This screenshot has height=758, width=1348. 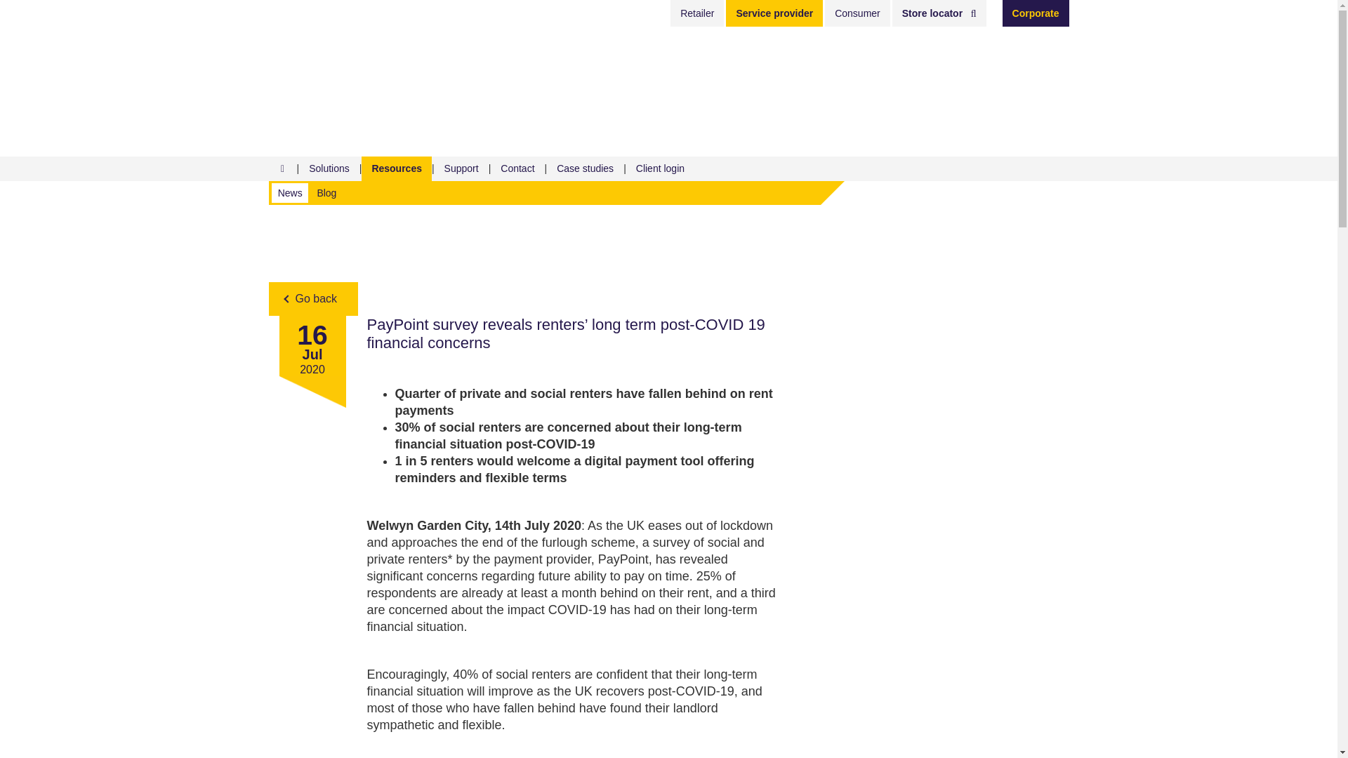 What do you see at coordinates (857, 13) in the screenshot?
I see `Consumer` at bounding box center [857, 13].